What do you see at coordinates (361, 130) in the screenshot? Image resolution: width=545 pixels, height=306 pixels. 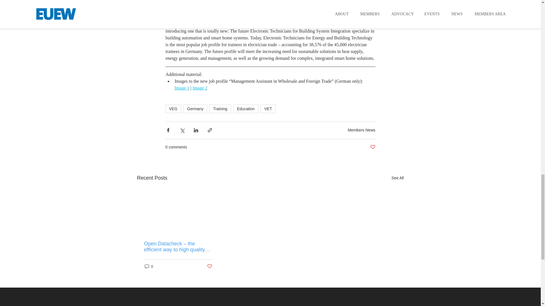 I see `Members News` at bounding box center [361, 130].